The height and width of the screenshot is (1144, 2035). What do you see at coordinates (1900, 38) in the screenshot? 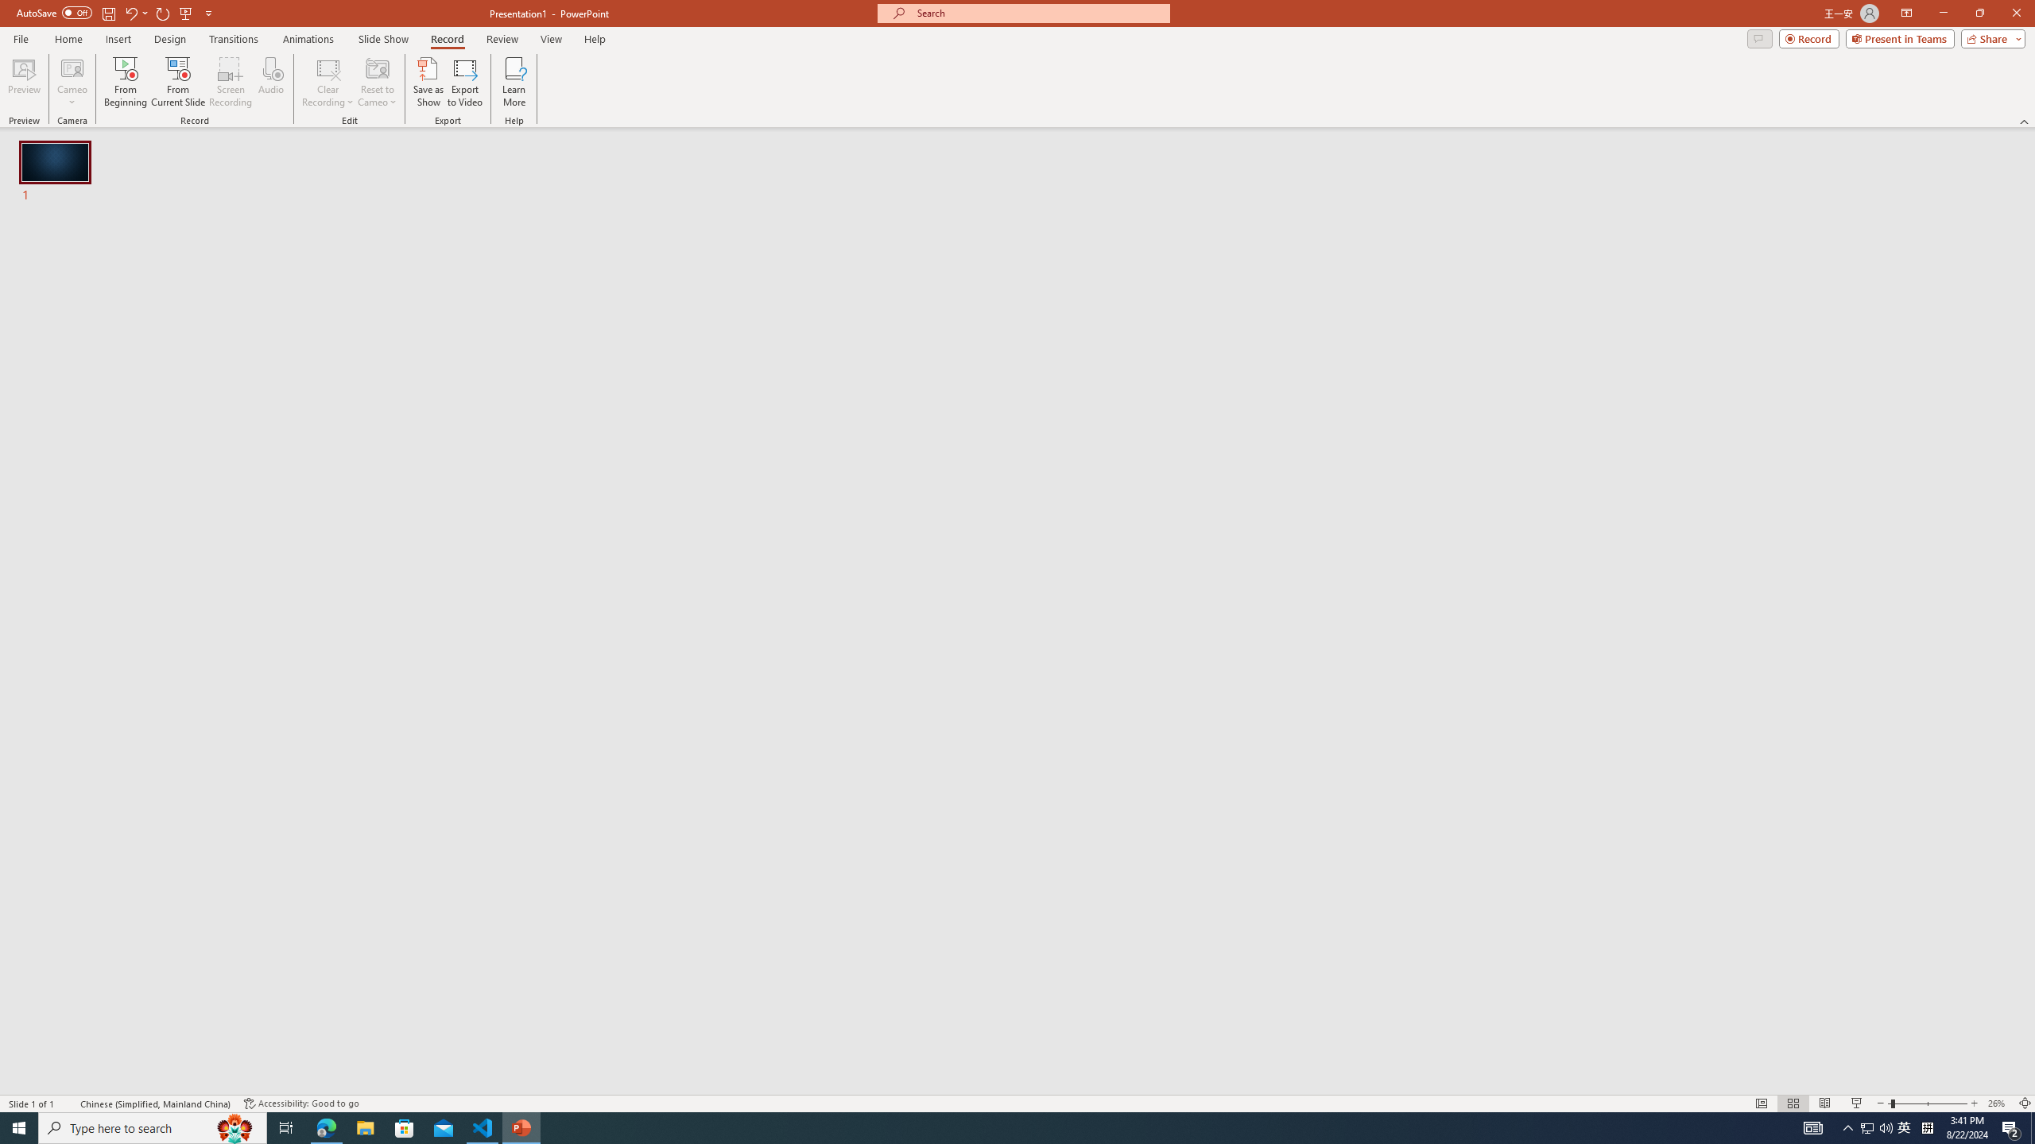
I see `Present in Teams` at bounding box center [1900, 38].